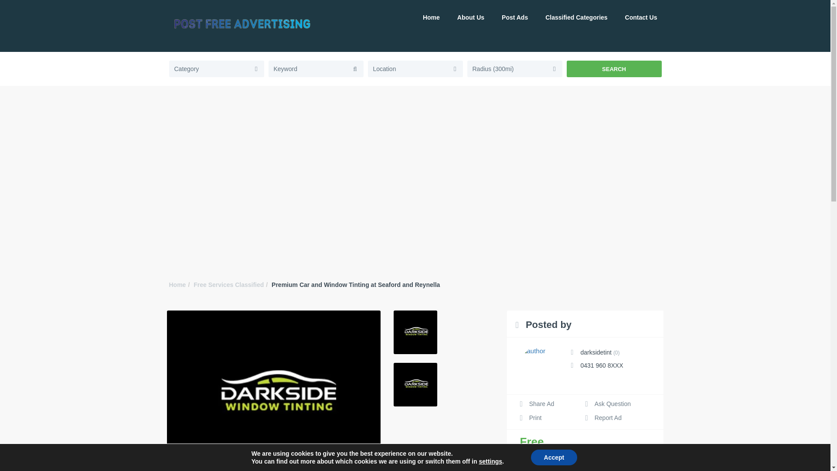 This screenshot has width=837, height=471. Describe the element at coordinates (614, 69) in the screenshot. I see `SEARCH` at that location.